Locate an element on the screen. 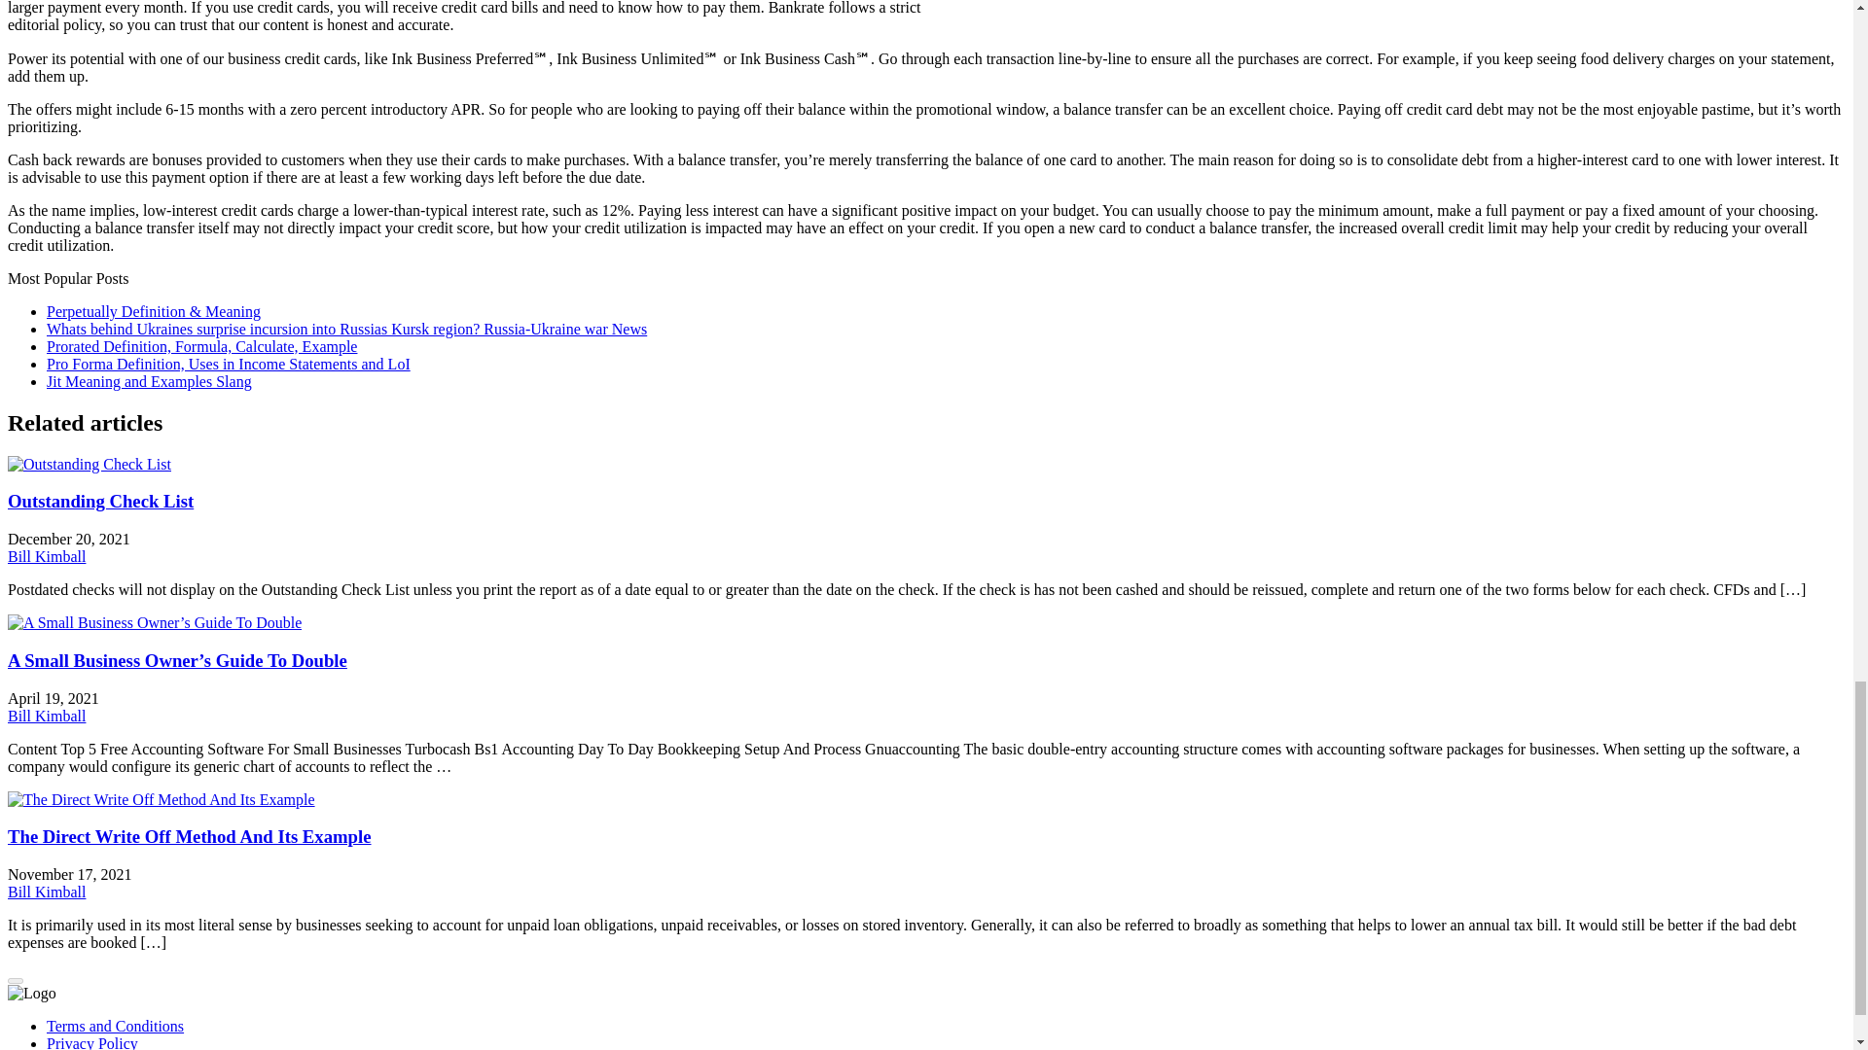  Terms and Conditions is located at coordinates (115, 1025).